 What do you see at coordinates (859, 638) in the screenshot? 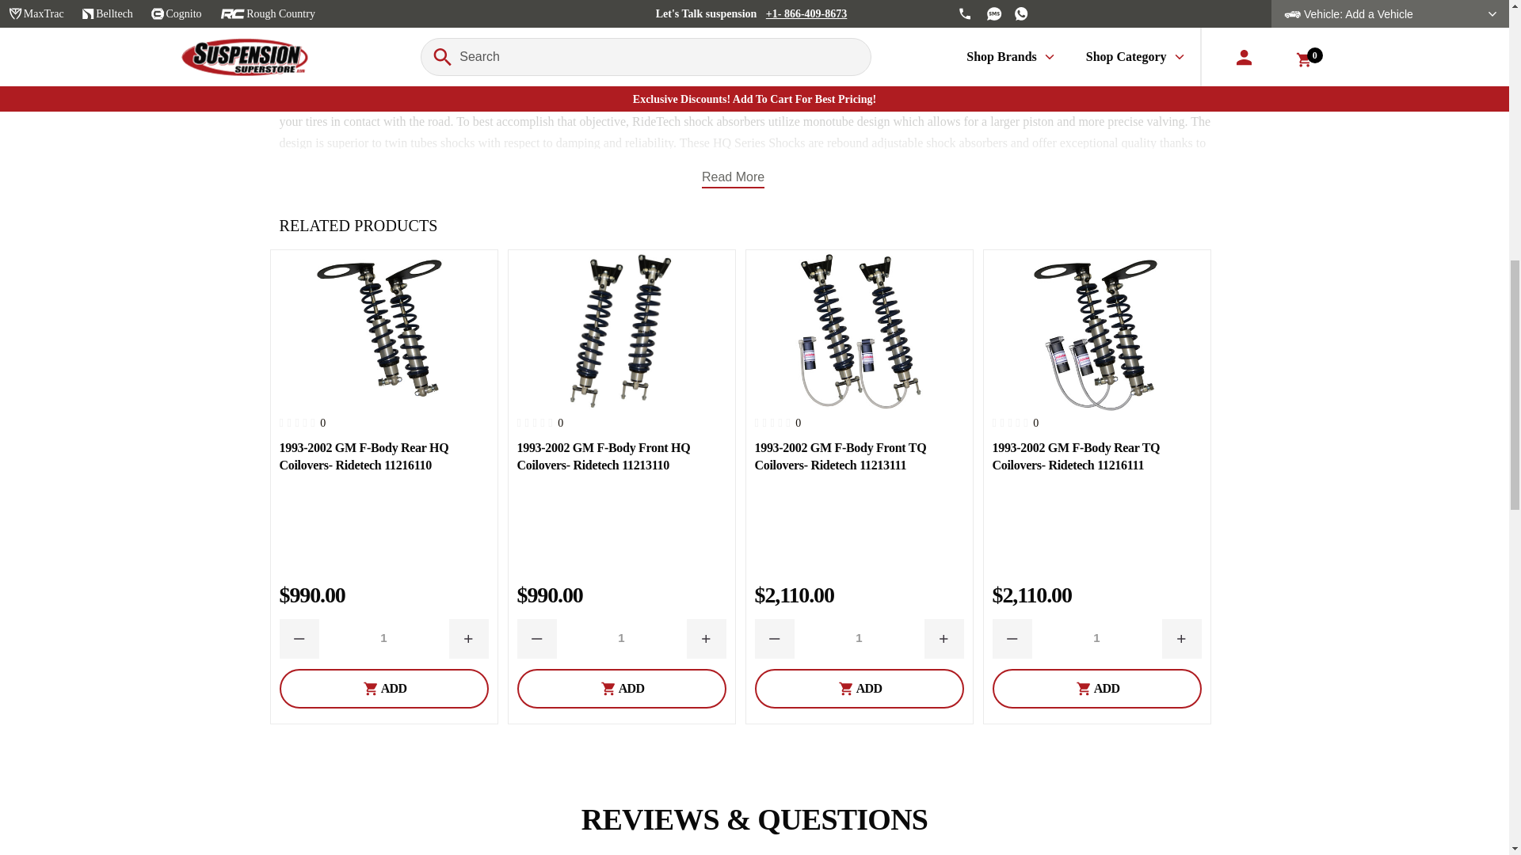
I see `1` at bounding box center [859, 638].